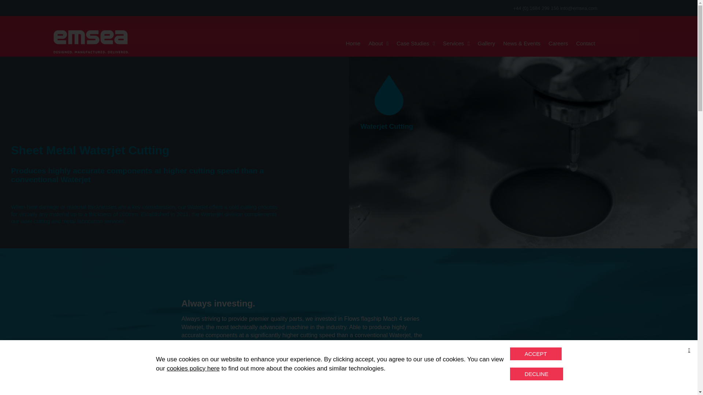 This screenshot has width=703, height=395. I want to click on About, so click(378, 44).